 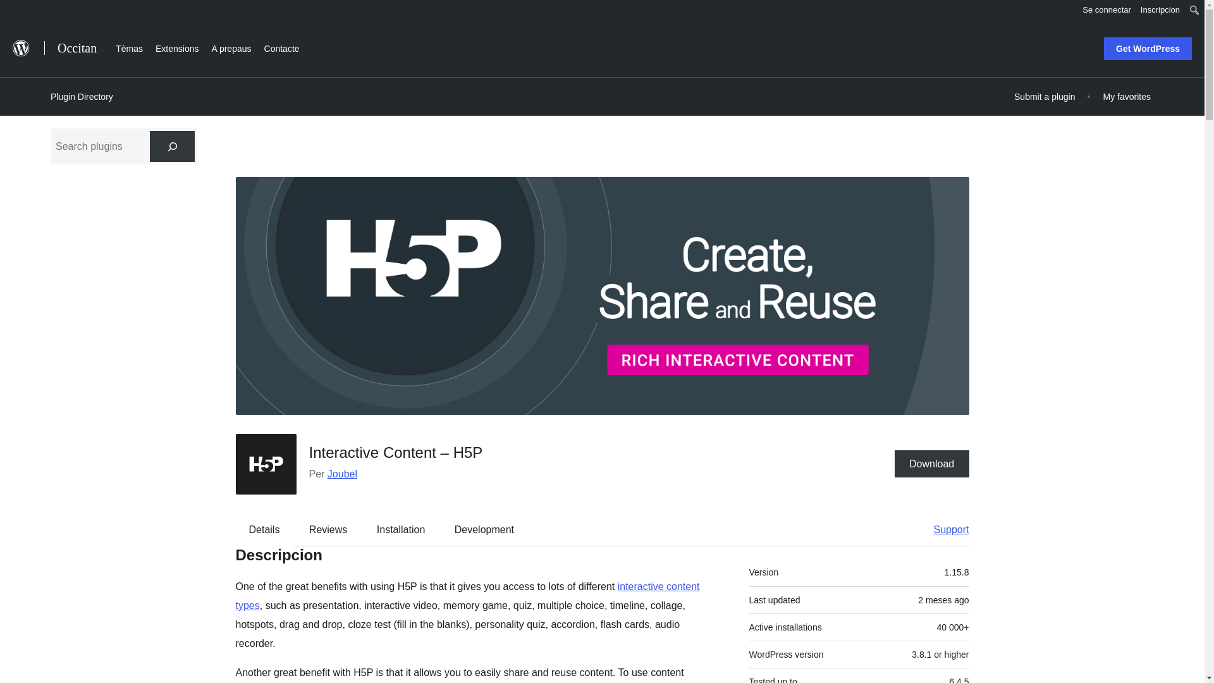 What do you see at coordinates (467, 596) in the screenshot?
I see `Examples and Downloads` at bounding box center [467, 596].